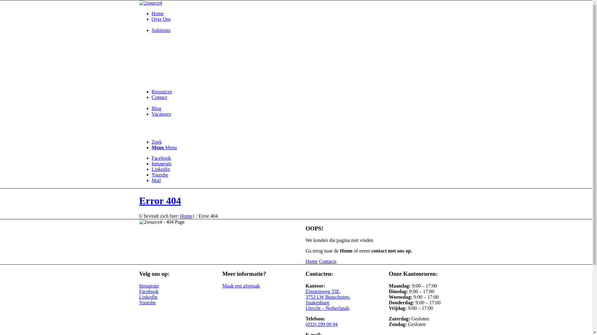  Describe the element at coordinates (328, 300) in the screenshot. I see `3752 LW Bunschoten-Spakenburg` at that location.